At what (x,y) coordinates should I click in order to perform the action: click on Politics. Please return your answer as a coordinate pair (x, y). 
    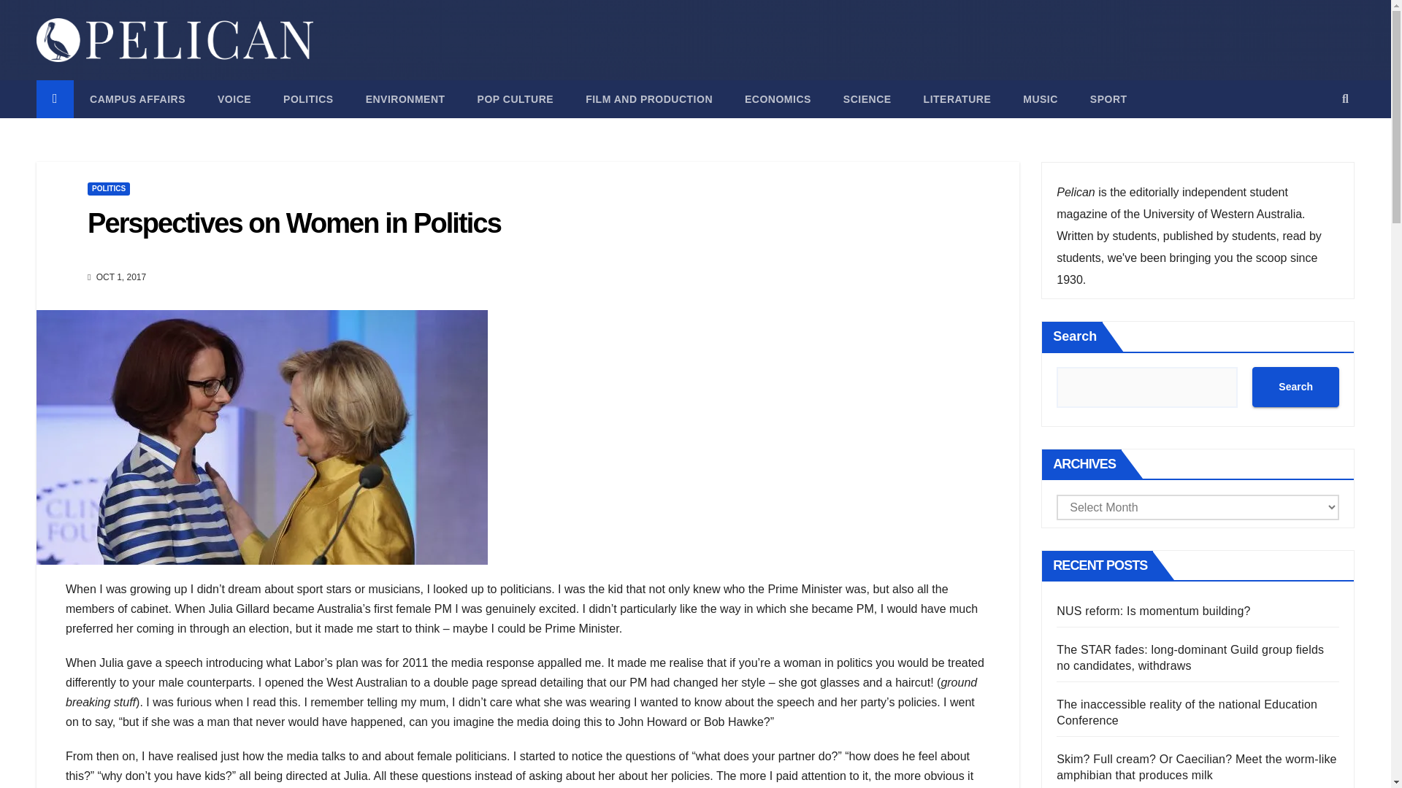
    Looking at the image, I should click on (308, 99).